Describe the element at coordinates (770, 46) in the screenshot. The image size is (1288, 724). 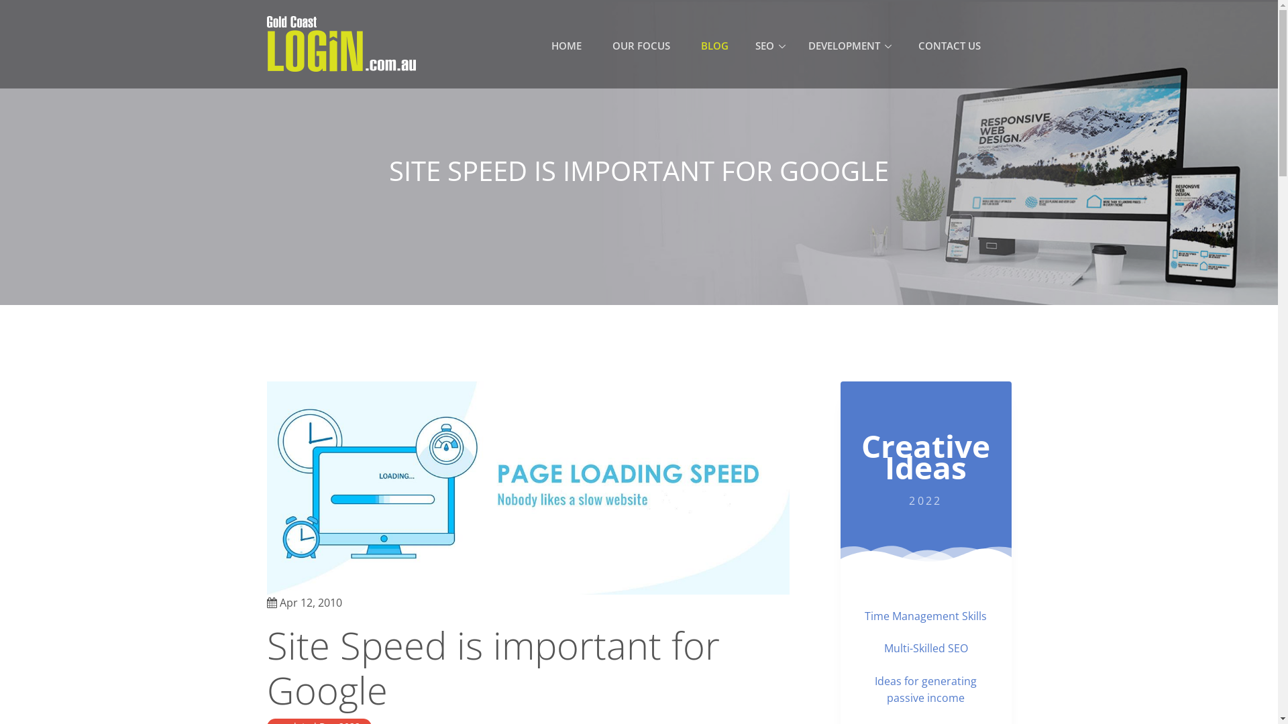
I see `SEO` at that location.